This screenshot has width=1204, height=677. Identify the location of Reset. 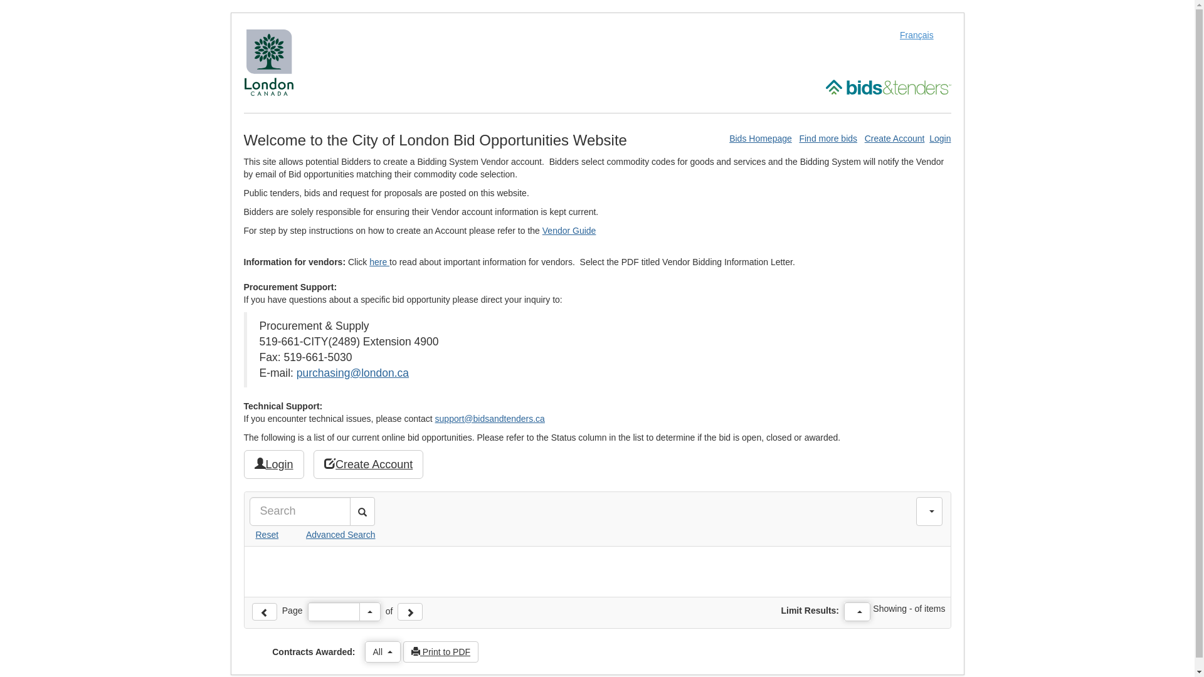
(265, 535).